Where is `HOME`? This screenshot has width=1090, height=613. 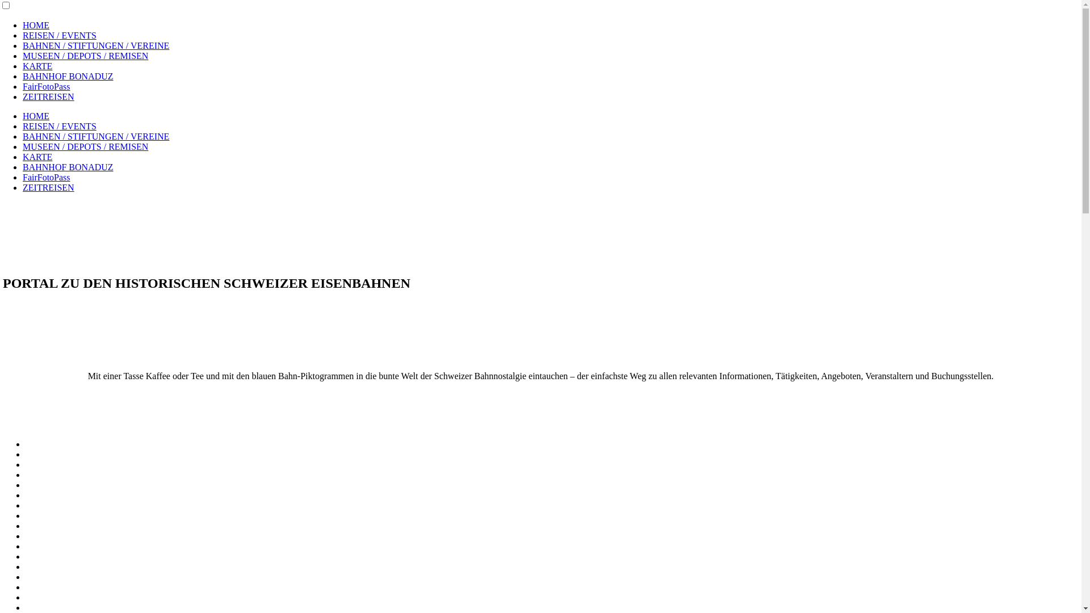 HOME is located at coordinates (36, 116).